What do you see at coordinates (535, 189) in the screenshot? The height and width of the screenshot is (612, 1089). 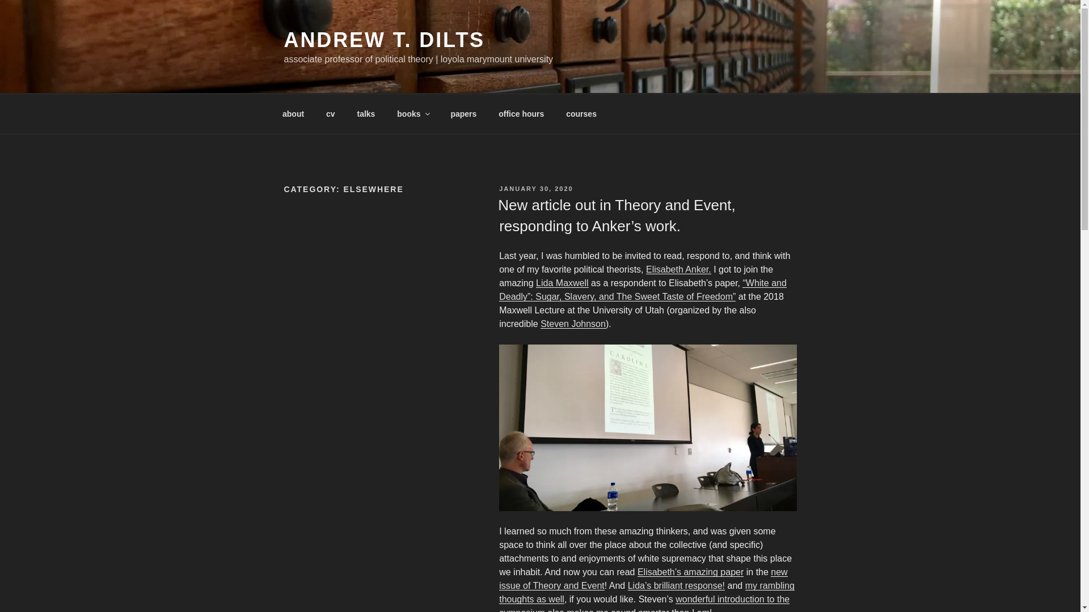 I see `JANUARY 30, 2020` at bounding box center [535, 189].